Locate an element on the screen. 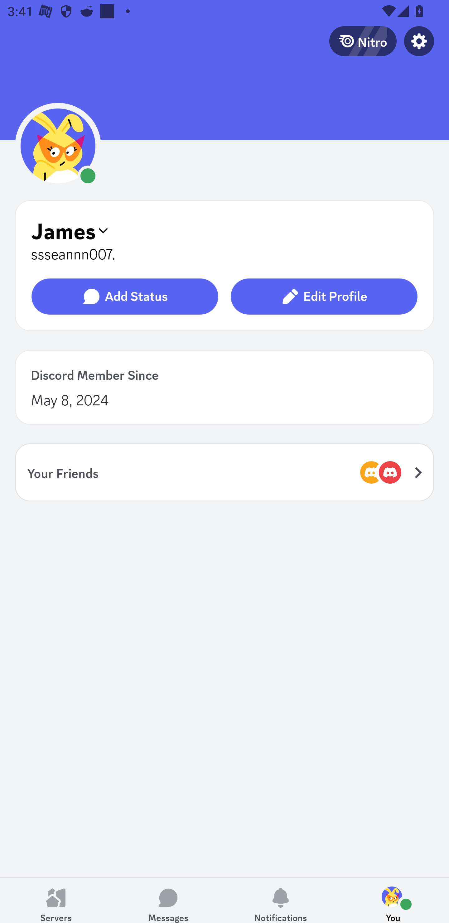 The height and width of the screenshot is (923, 449). Nitro is located at coordinates (363, 41).